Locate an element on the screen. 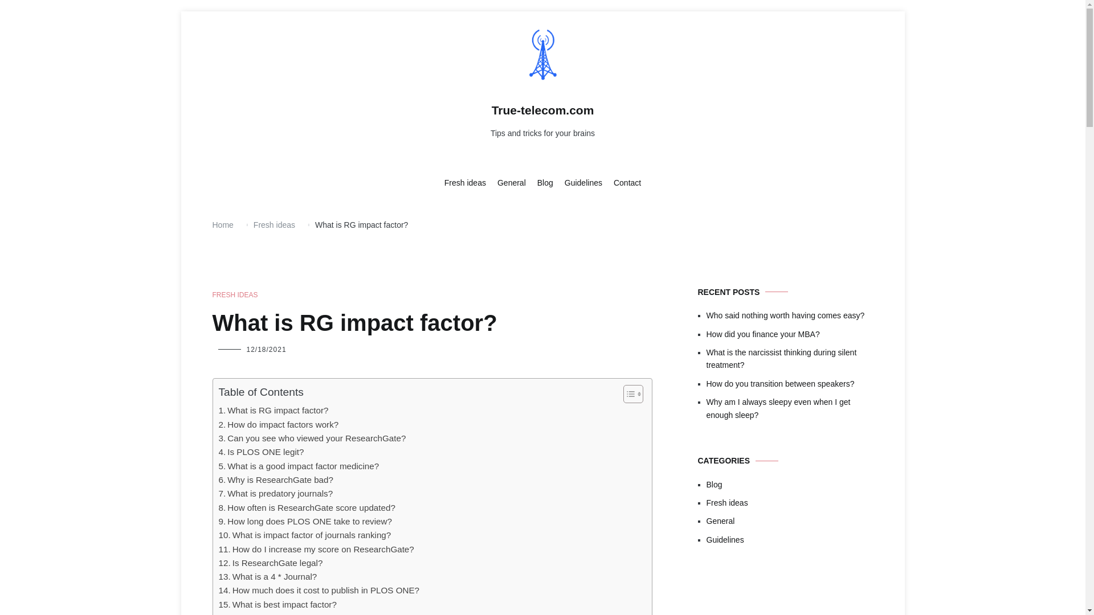 This screenshot has width=1094, height=615. General is located at coordinates (512, 183).